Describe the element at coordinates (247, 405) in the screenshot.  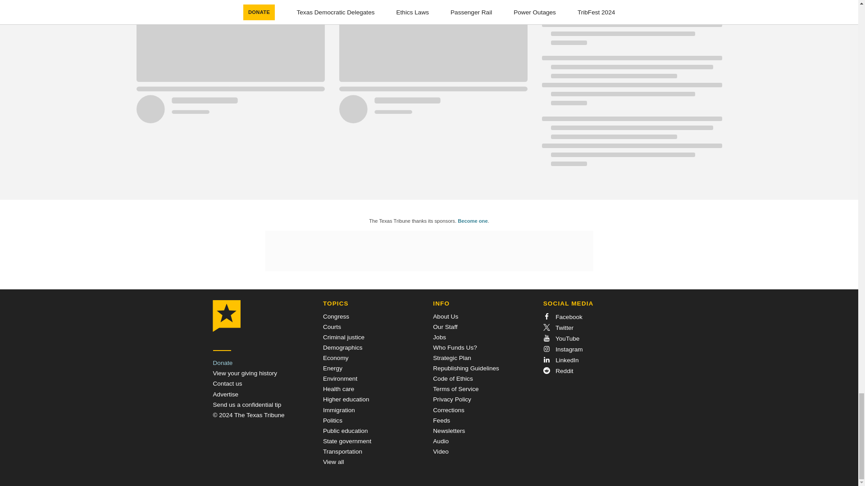
I see `Send a Tip` at that location.